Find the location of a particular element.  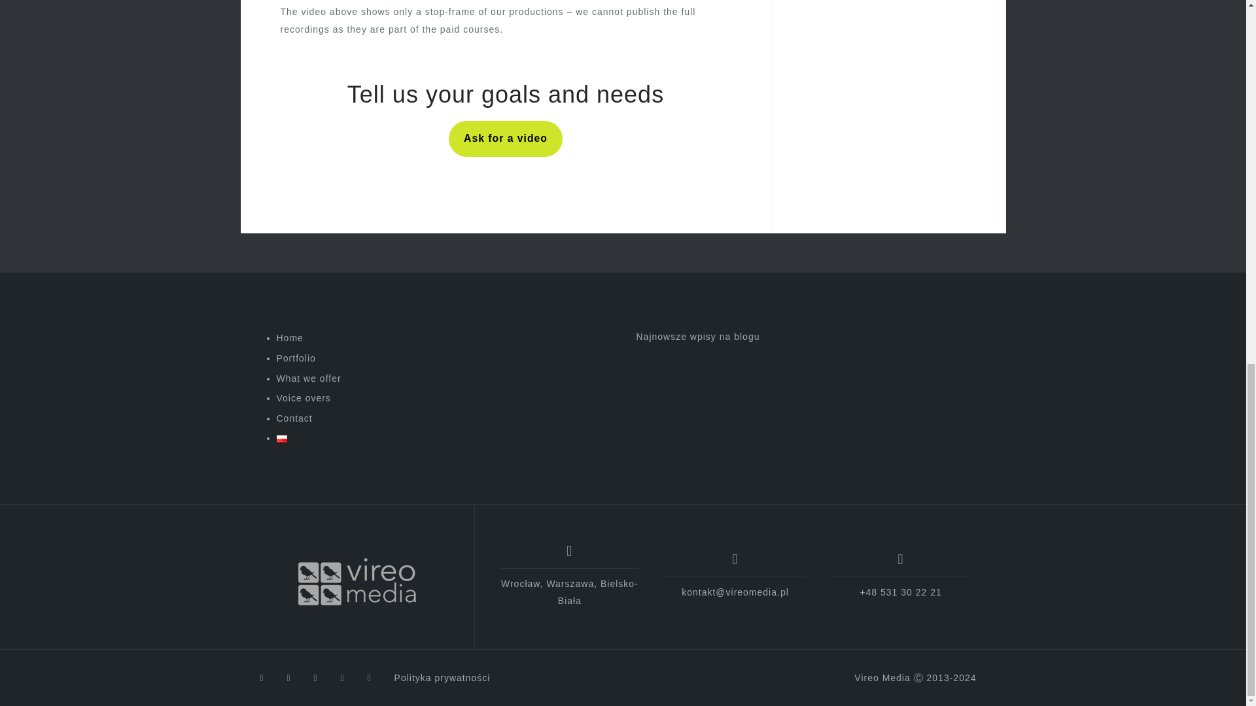

Ask for a video is located at coordinates (505, 139).